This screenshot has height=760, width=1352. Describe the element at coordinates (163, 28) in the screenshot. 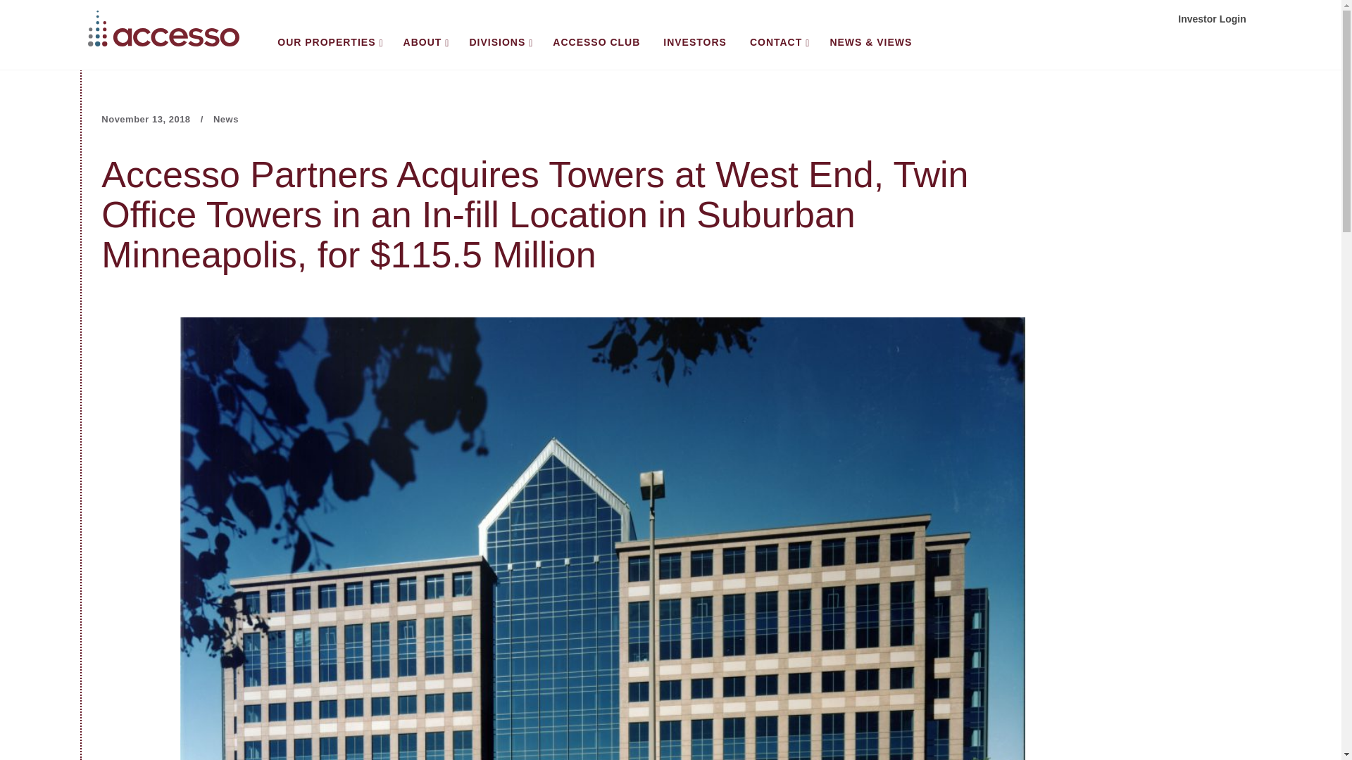

I see `ACCESSO` at that location.